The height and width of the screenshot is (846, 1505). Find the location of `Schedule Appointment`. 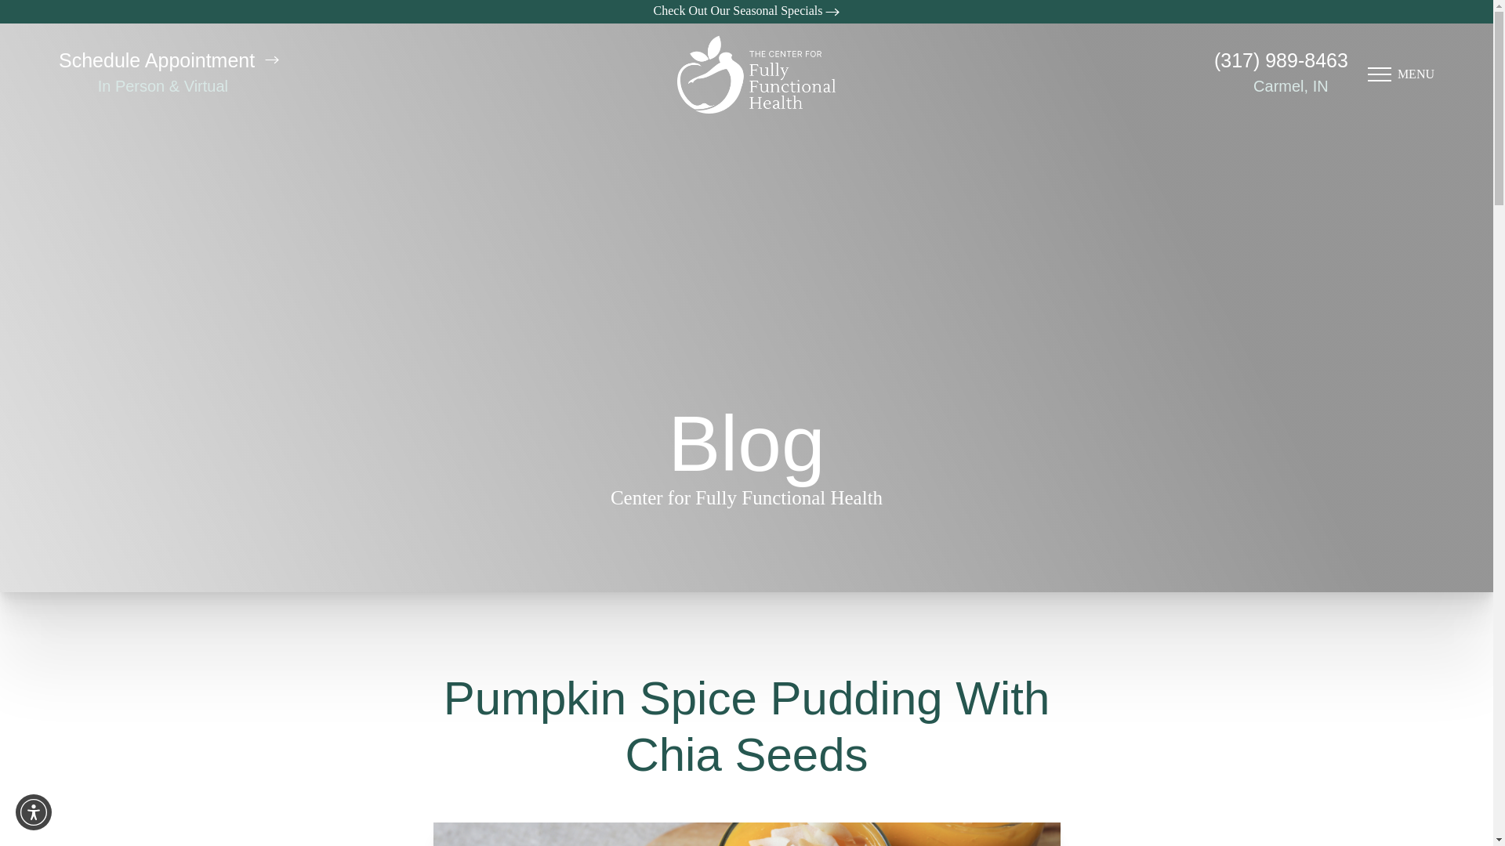

Schedule Appointment is located at coordinates (168, 60).